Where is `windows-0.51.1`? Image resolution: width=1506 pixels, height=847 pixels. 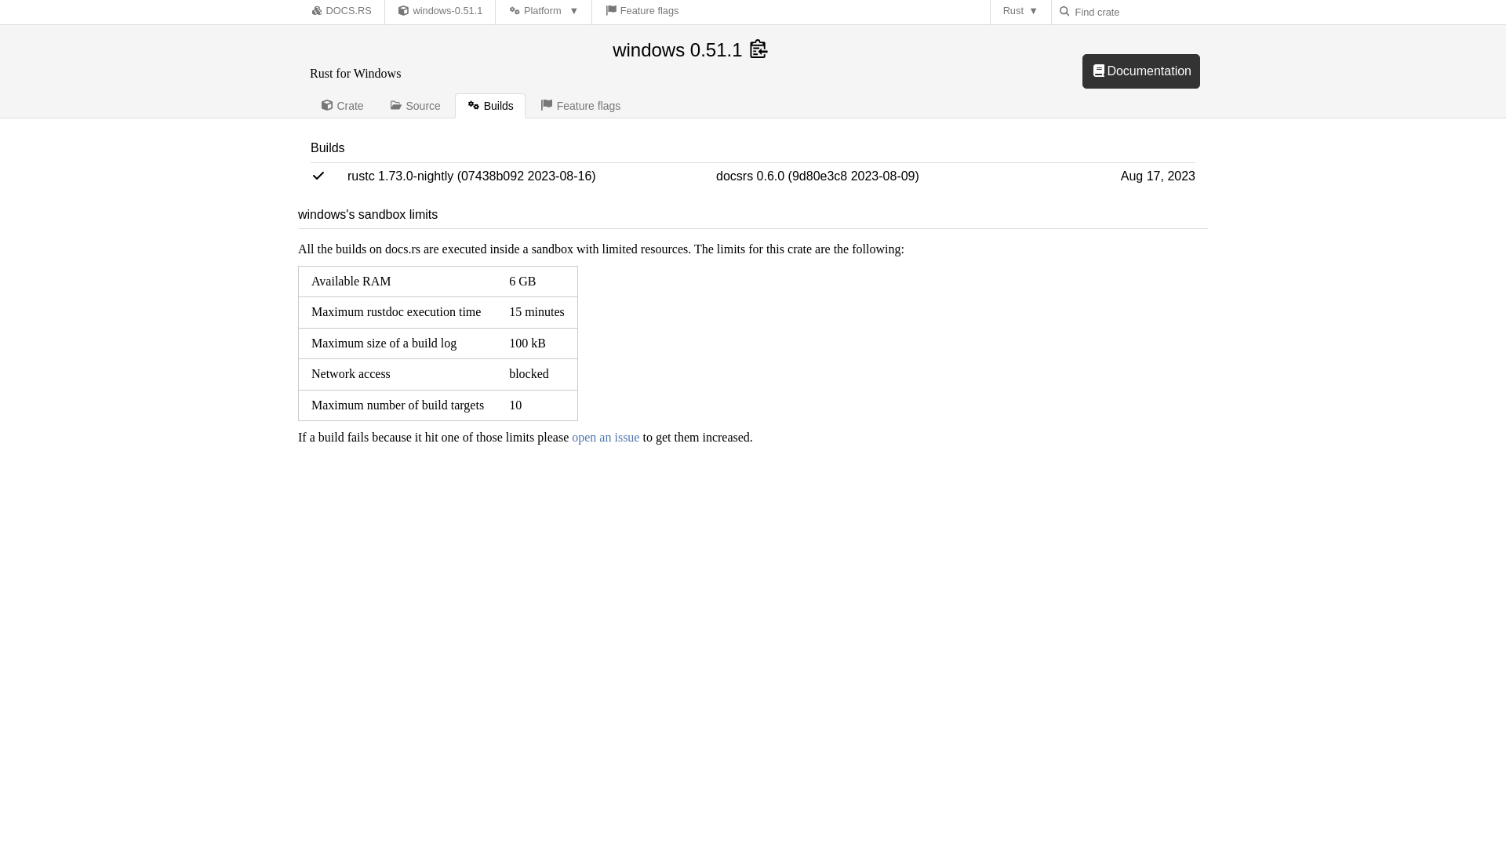
windows-0.51.1 is located at coordinates (440, 13).